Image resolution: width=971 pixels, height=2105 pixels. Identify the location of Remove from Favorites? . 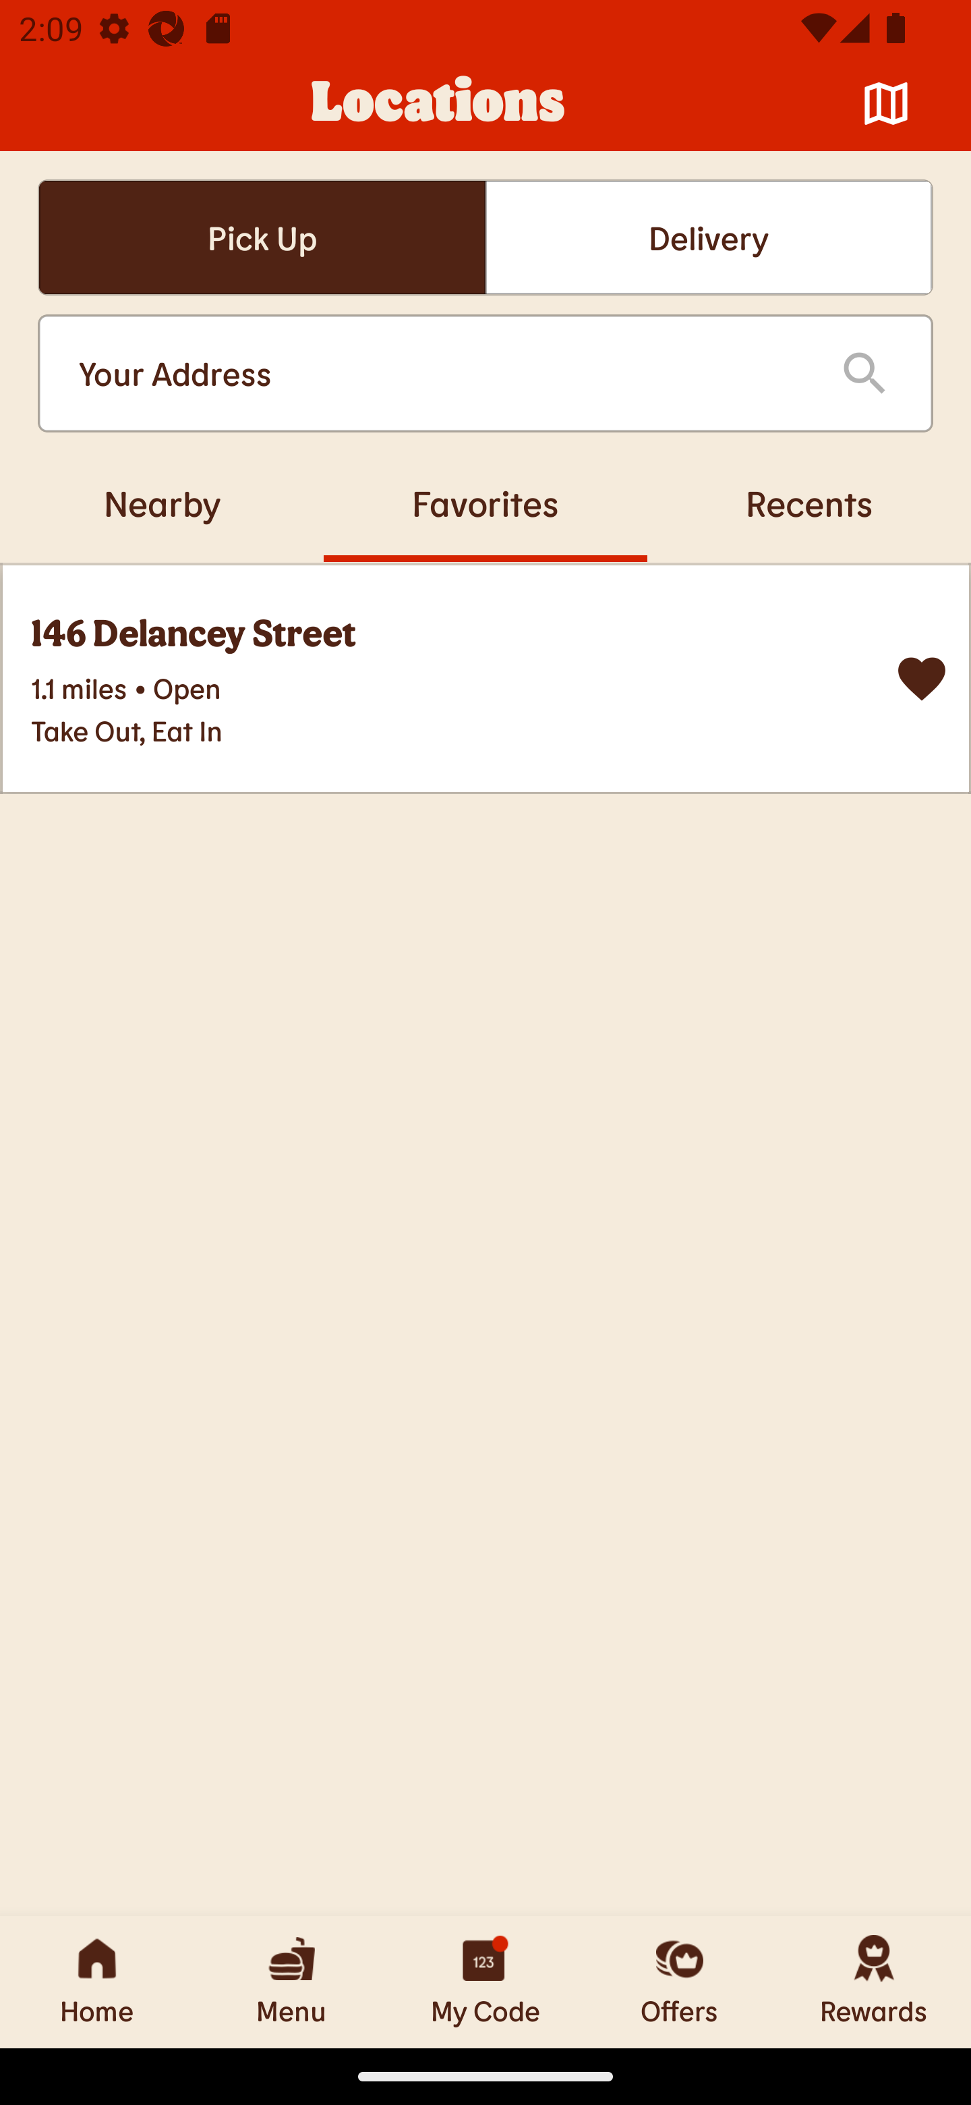
(922, 679).